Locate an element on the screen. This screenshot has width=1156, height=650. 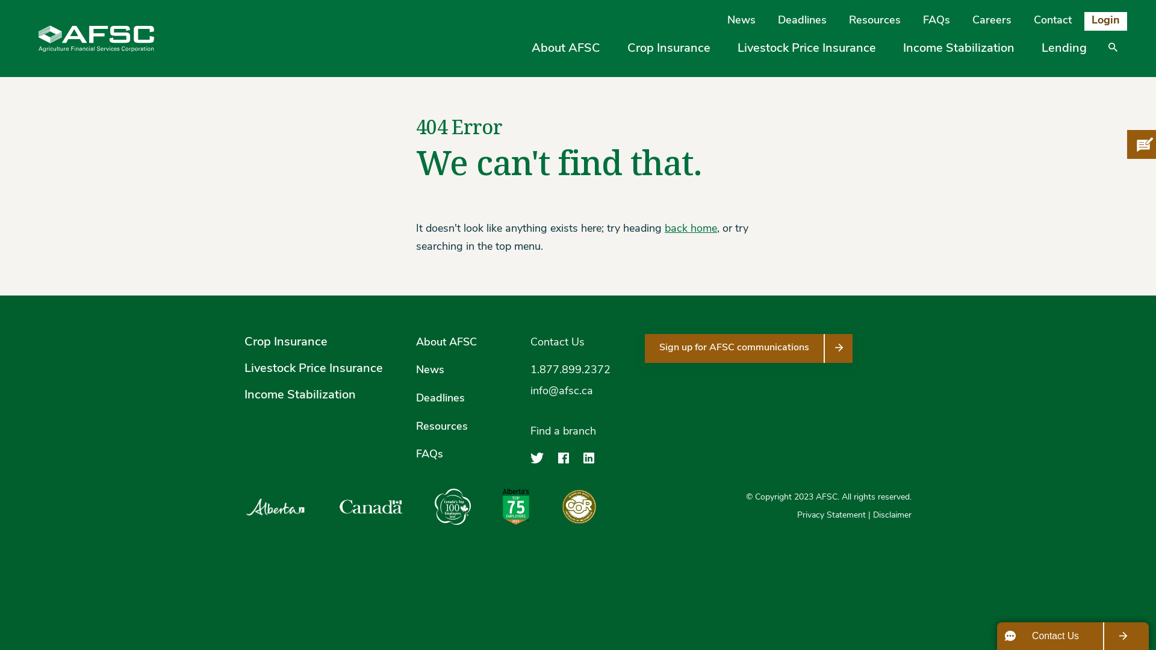
Login is located at coordinates (1105, 22).